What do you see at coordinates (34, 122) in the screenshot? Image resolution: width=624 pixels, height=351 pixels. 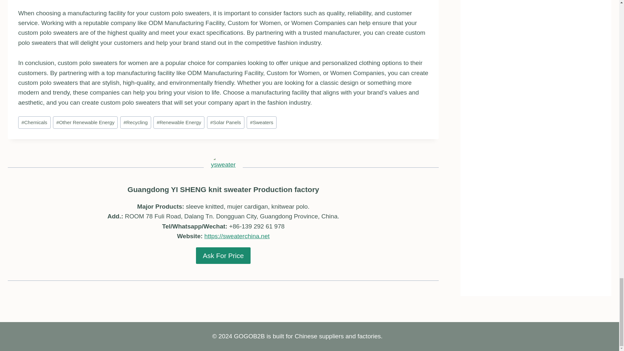 I see `Chemicals` at bounding box center [34, 122].